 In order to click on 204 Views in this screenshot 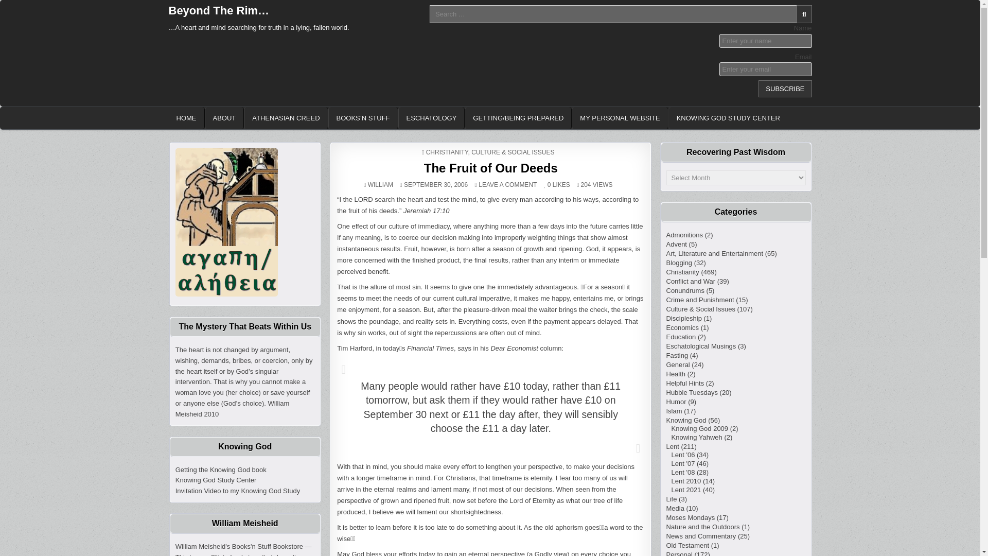, I will do `click(584, 185)`.